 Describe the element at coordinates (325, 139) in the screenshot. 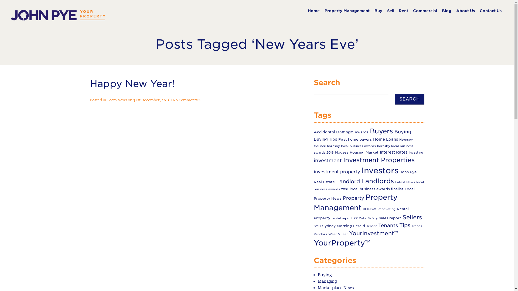

I see `Buying Tips` at that location.